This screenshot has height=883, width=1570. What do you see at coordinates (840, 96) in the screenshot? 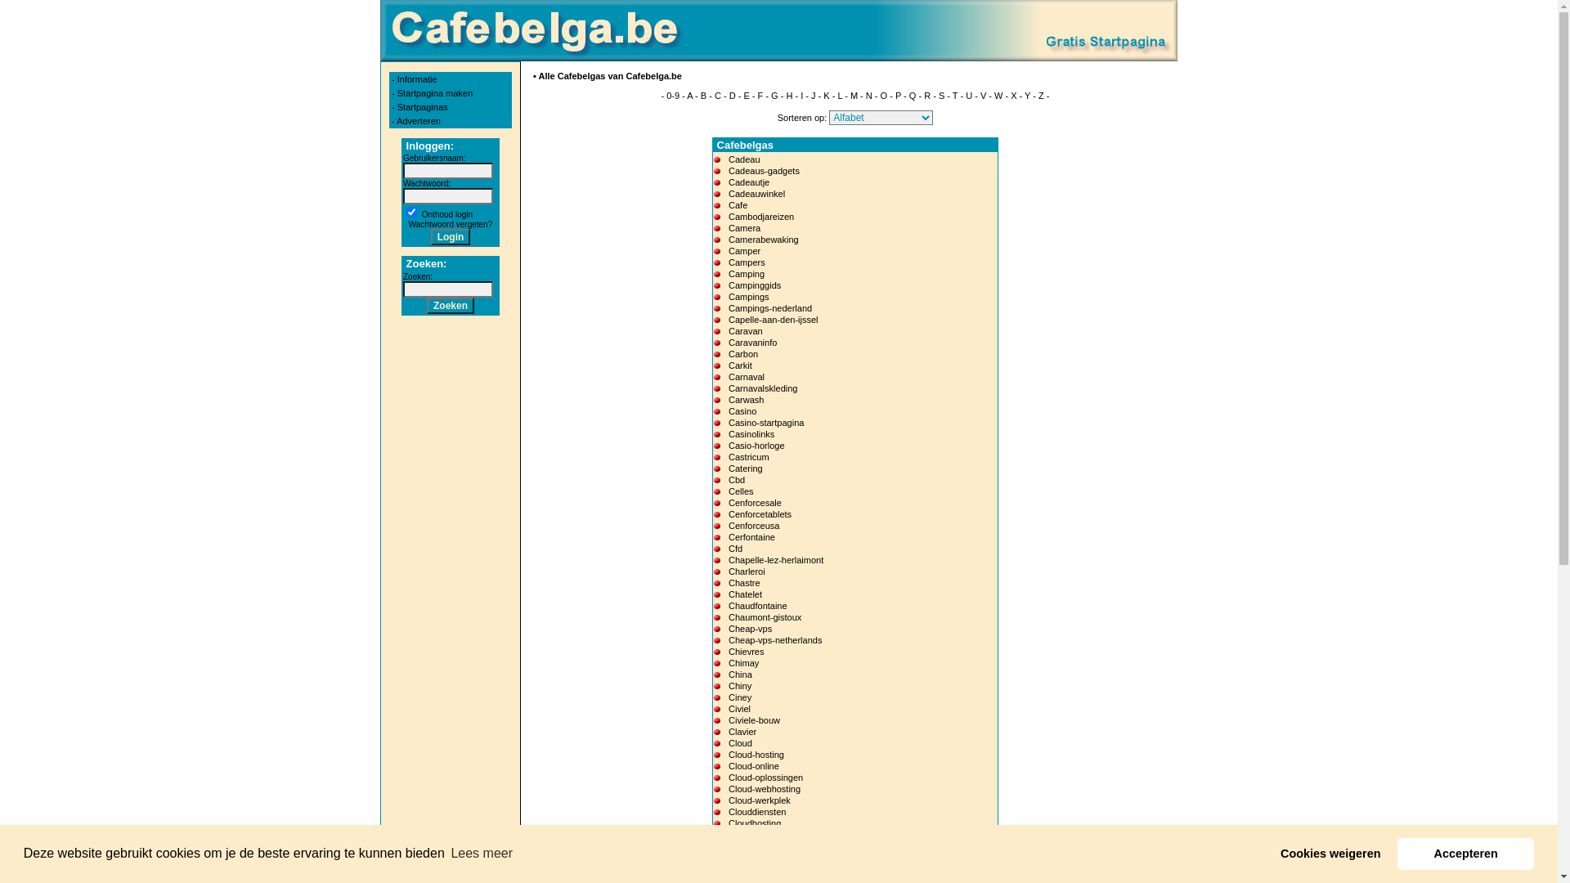
I see `L` at bounding box center [840, 96].